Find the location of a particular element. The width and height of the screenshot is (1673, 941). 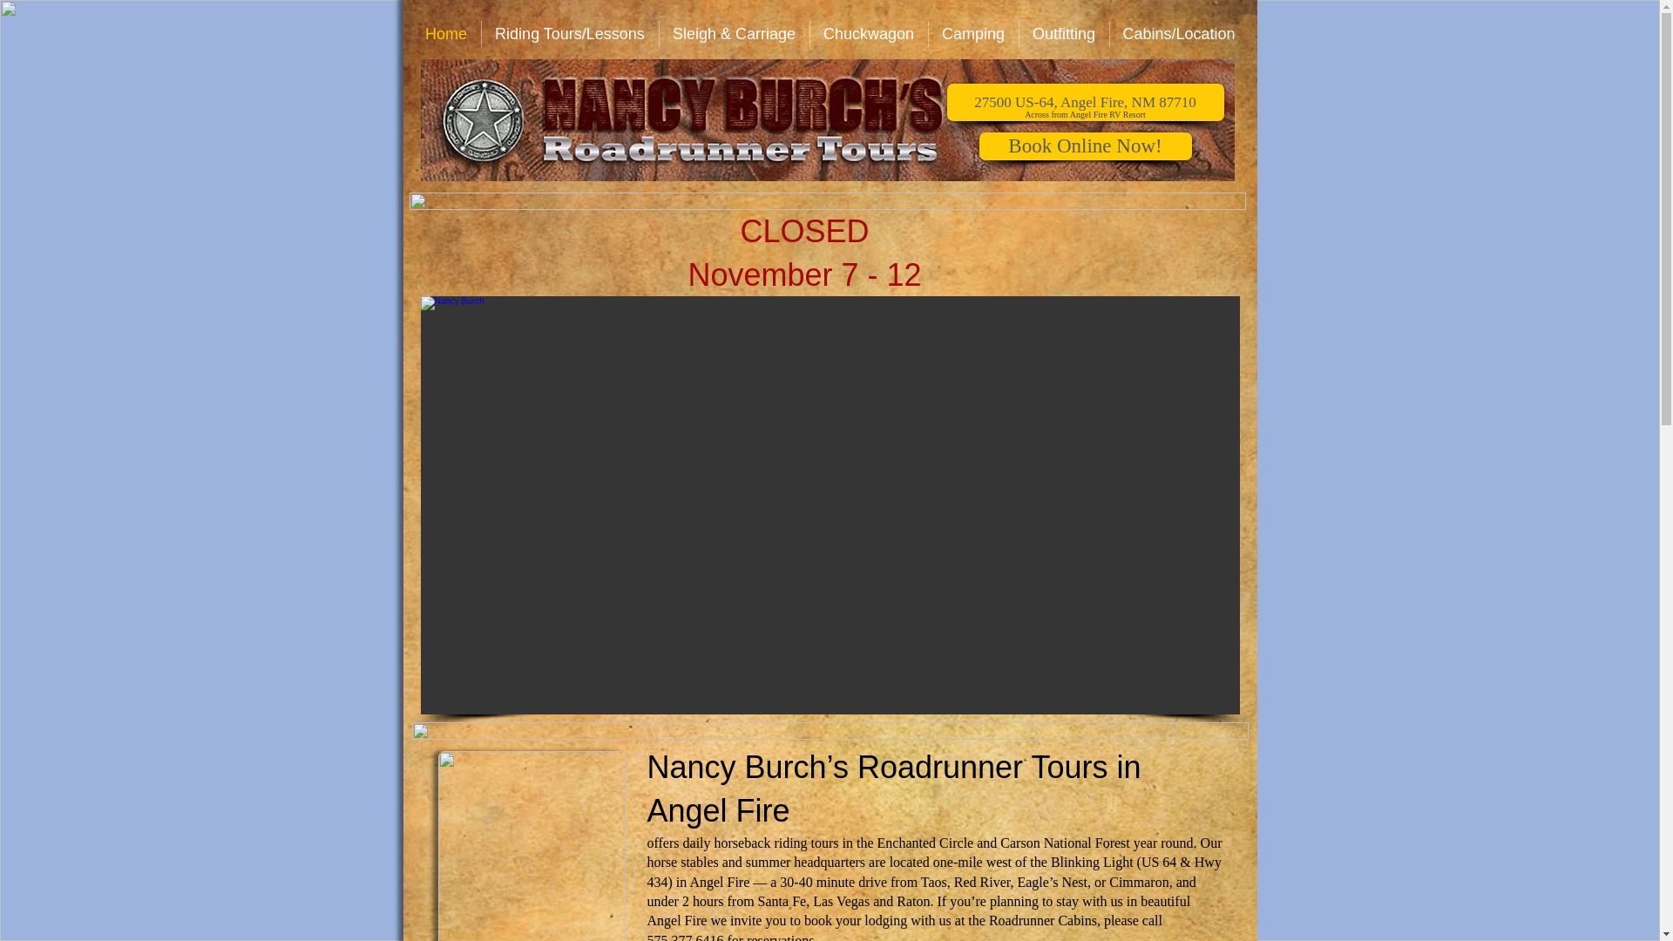

Home is located at coordinates (446, 33).